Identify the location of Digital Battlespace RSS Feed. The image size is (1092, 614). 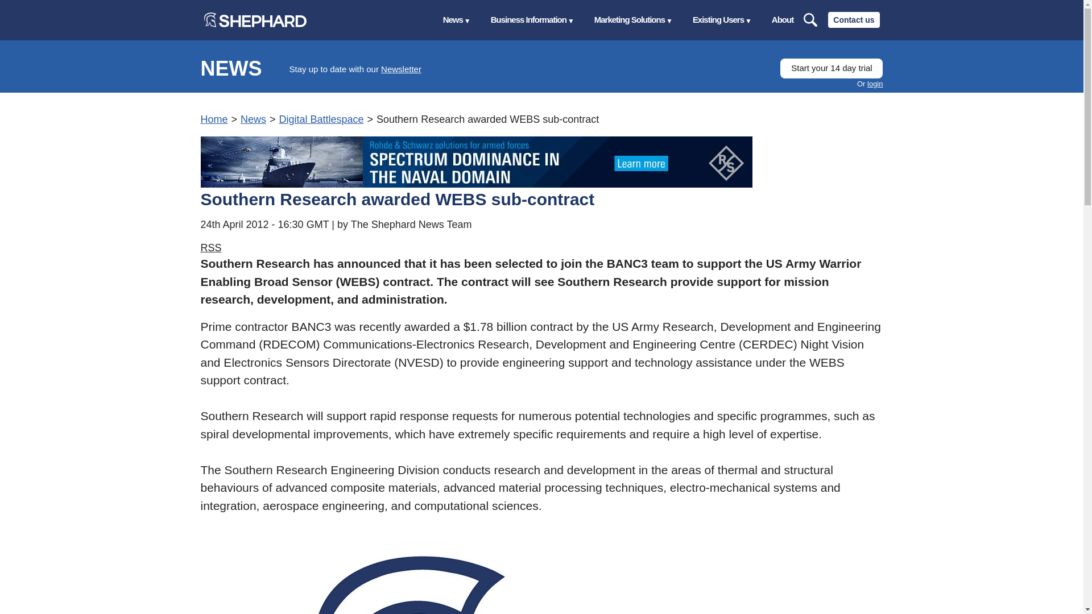
(210, 248).